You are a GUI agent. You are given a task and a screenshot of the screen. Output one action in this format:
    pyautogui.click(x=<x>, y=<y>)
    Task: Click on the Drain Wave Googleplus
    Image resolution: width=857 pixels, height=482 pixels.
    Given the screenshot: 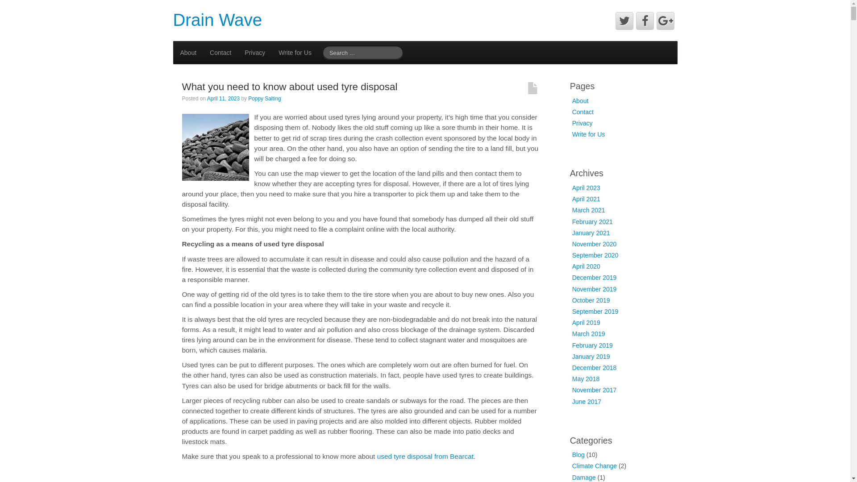 What is the action you would take?
    pyautogui.click(x=666, y=21)
    